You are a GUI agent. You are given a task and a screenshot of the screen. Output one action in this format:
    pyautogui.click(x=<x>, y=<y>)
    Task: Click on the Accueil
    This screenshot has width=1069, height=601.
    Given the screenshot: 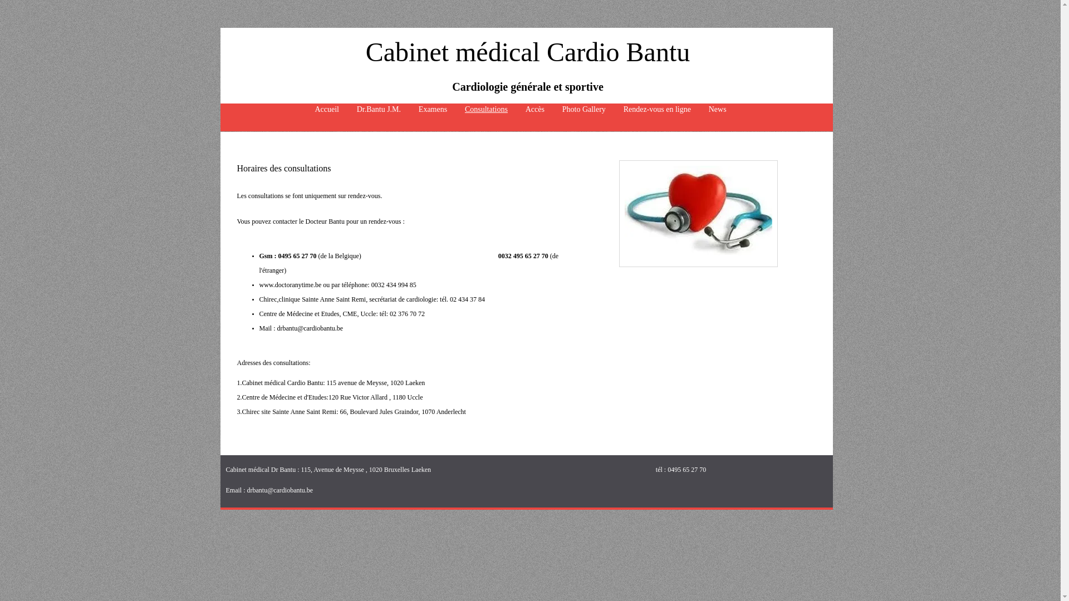 What is the action you would take?
    pyautogui.click(x=327, y=109)
    